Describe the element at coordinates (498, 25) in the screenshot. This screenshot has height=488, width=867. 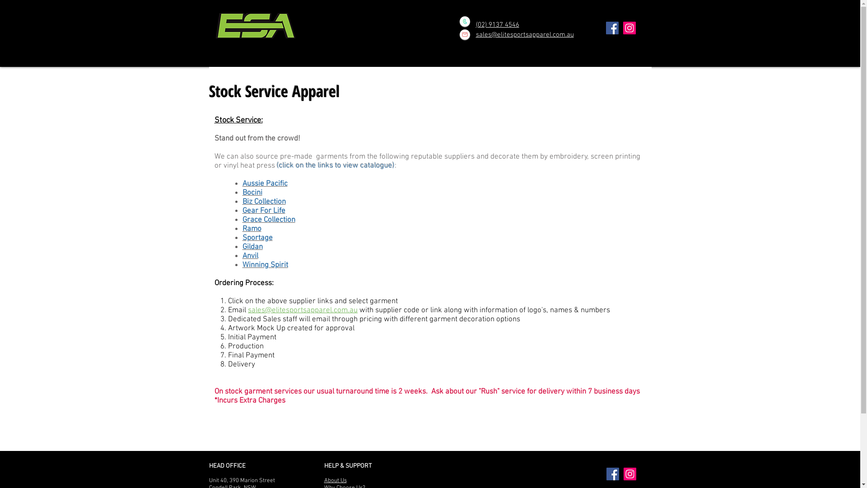
I see `(02) 9137 4546` at that location.